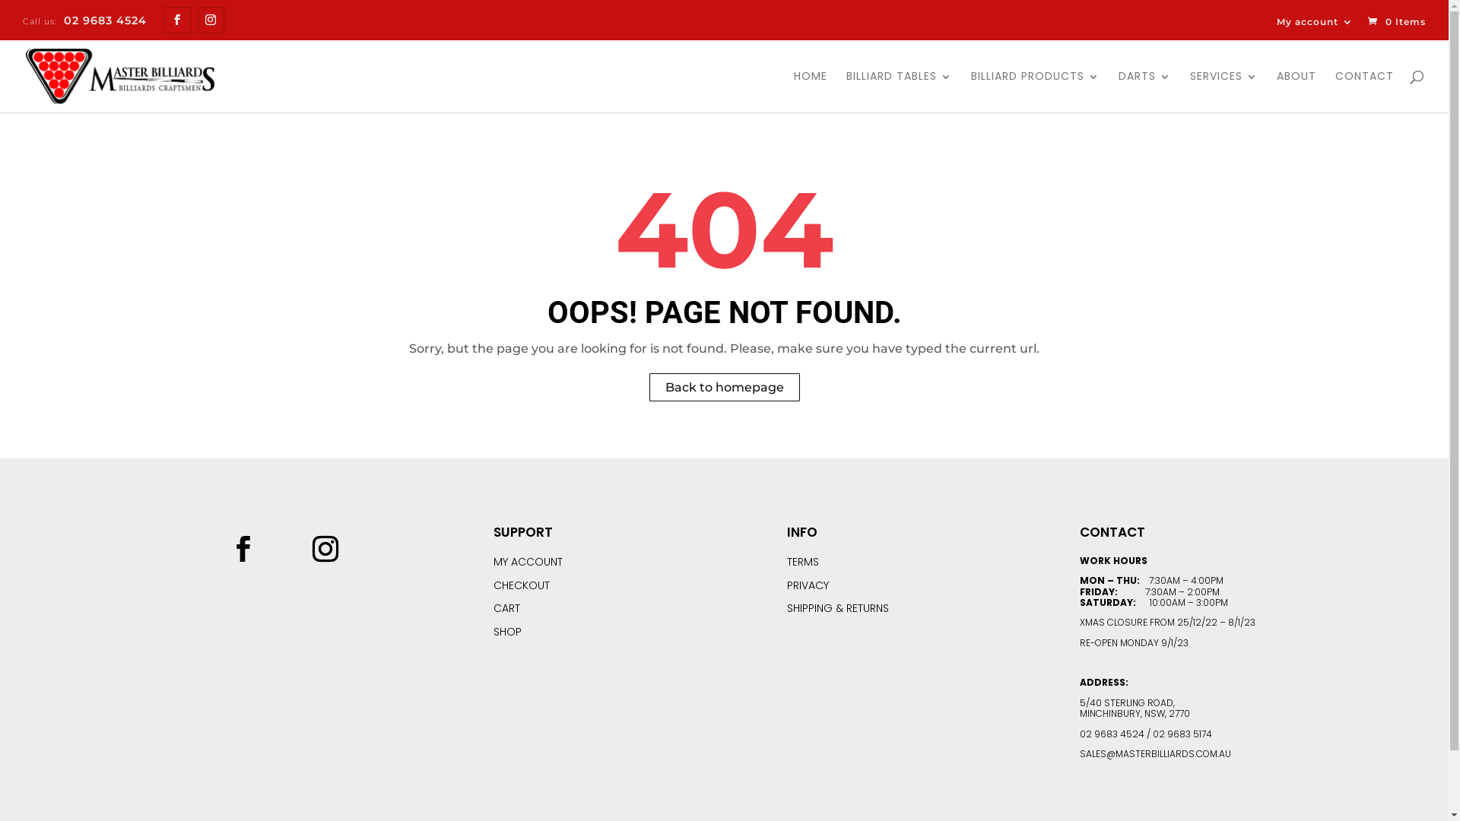 This screenshot has width=1460, height=821. Describe the element at coordinates (725, 388) in the screenshot. I see `Back to homepage` at that location.